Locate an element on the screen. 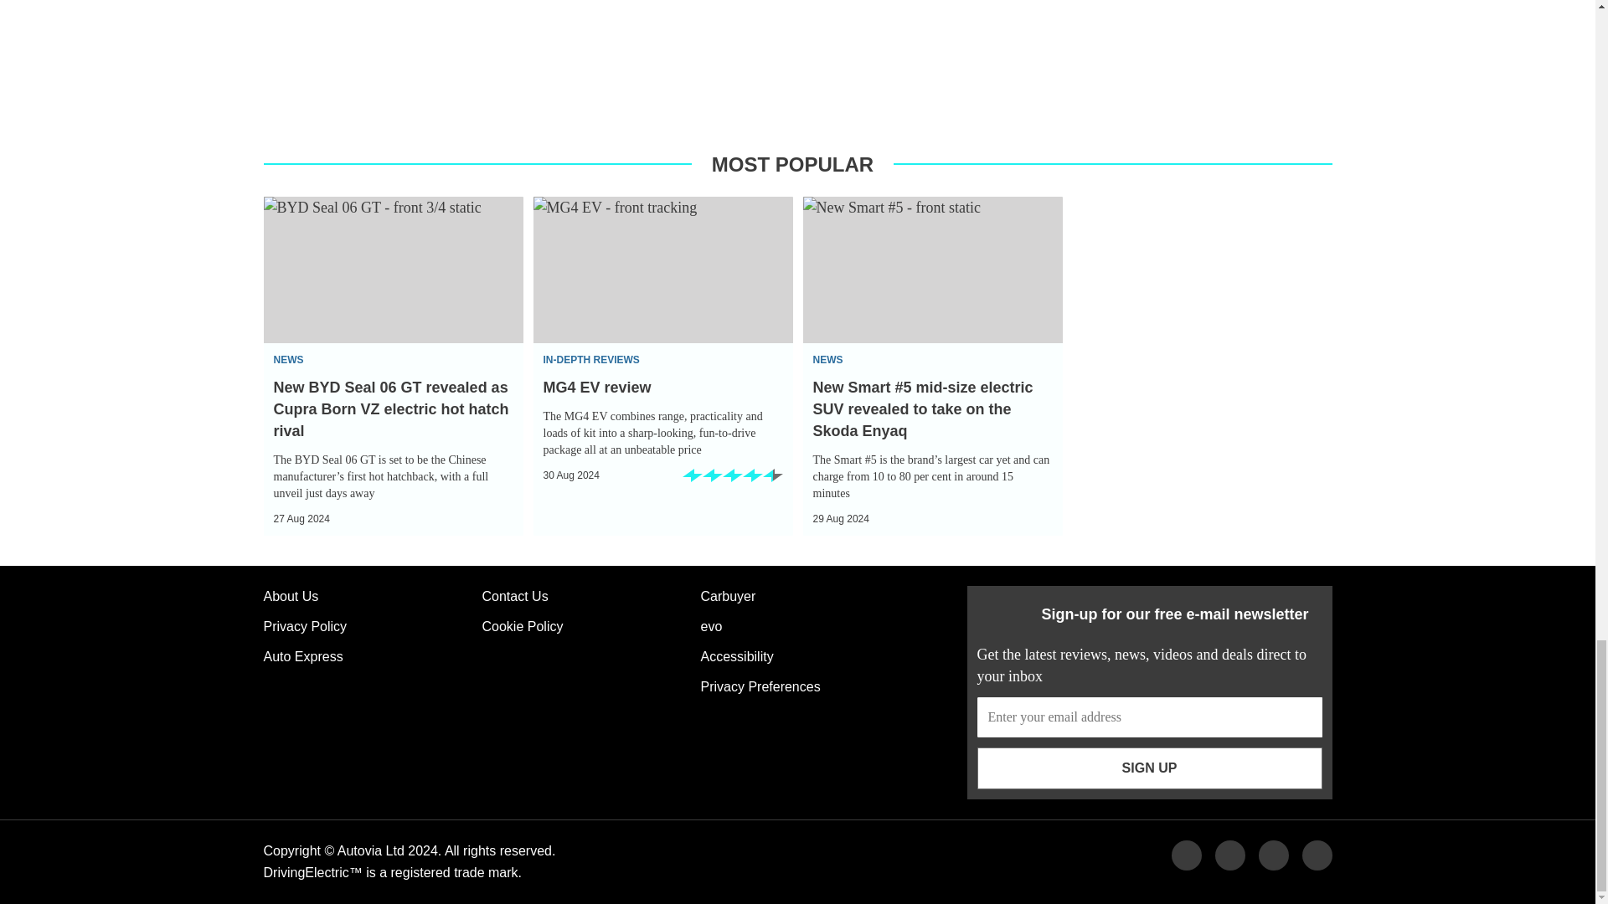 The image size is (1608, 904). Subscribe is located at coordinates (1149, 768).